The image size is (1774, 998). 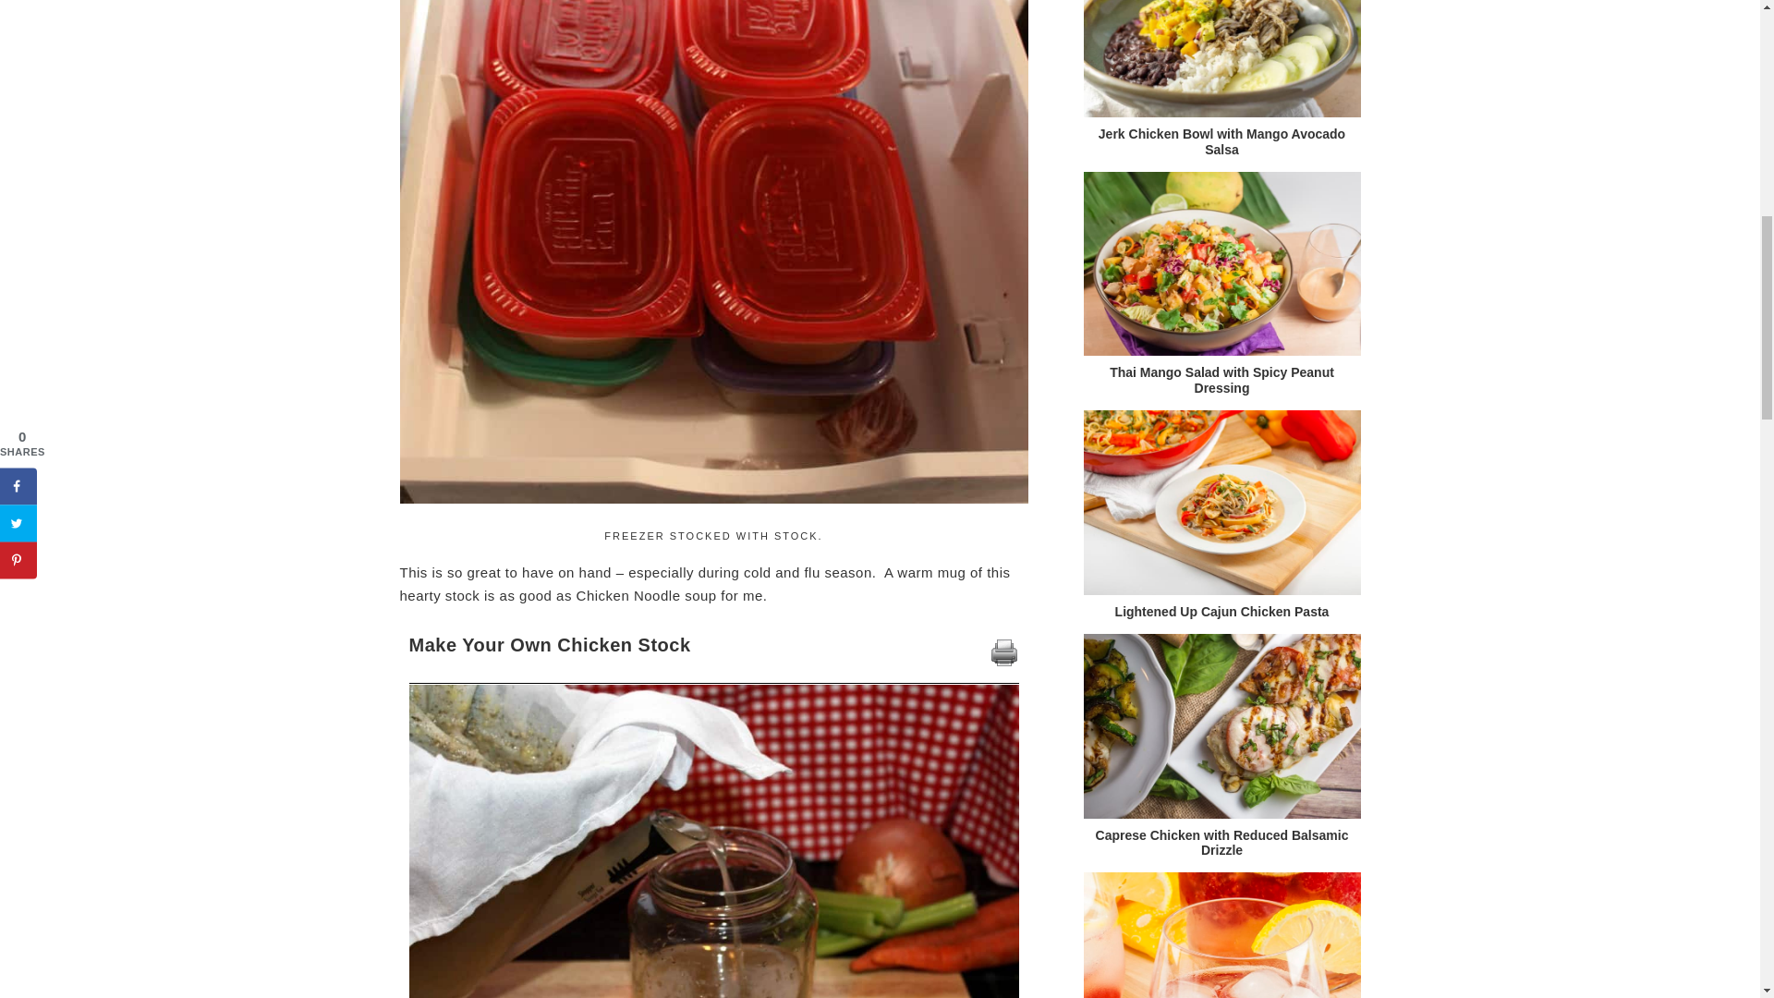 I want to click on Jerk Chicken Bowl with Mango Avocado Salsa, so click(x=1221, y=141).